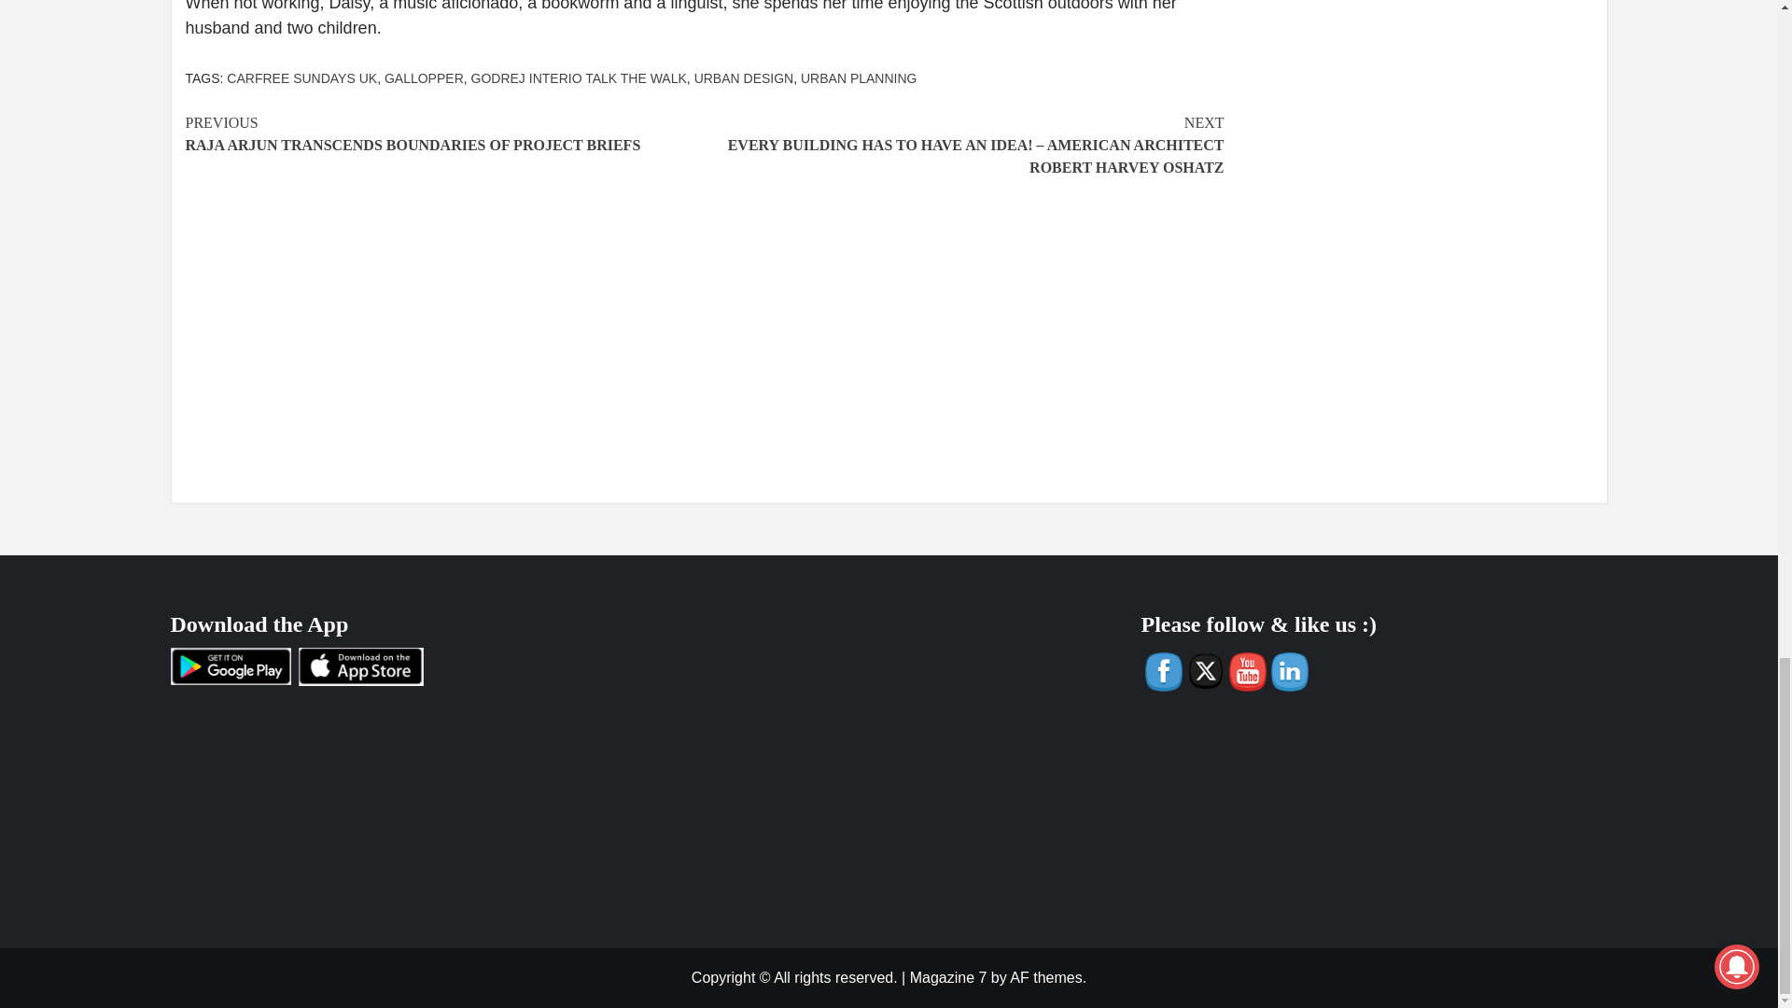  Describe the element at coordinates (301, 77) in the screenshot. I see `CARFREE SUNDAYS UK` at that location.